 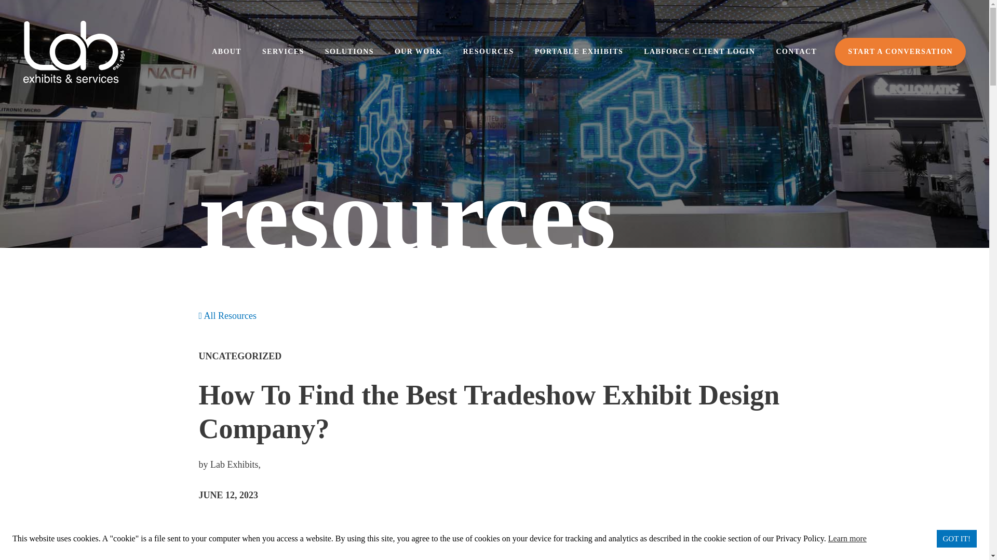 I want to click on OUR WORK, so click(x=418, y=52).